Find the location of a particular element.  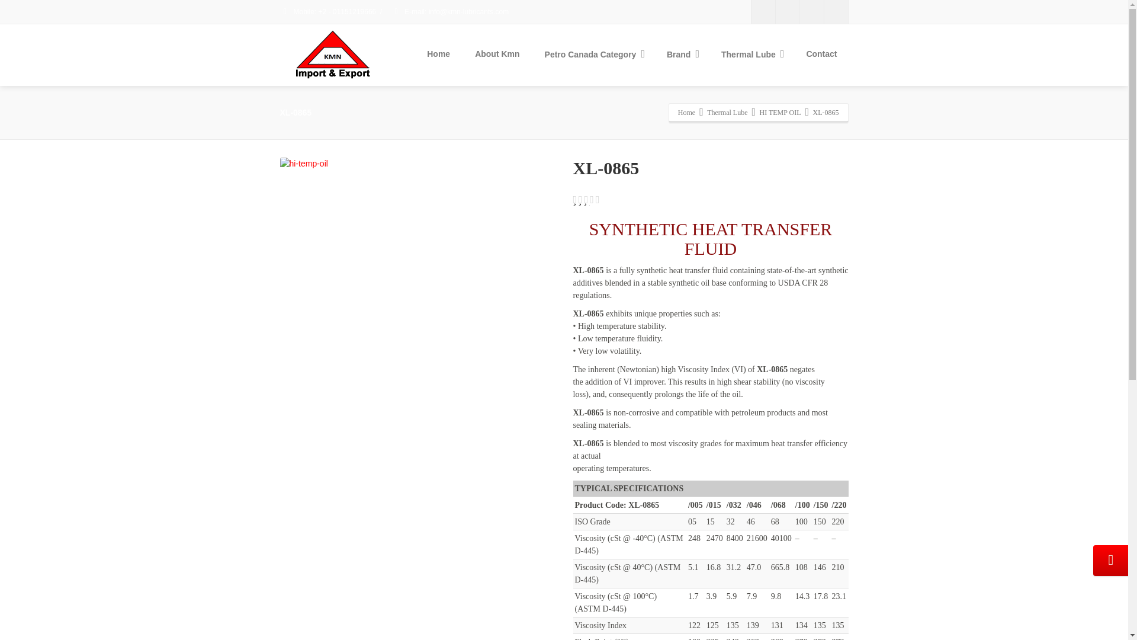

Facebook is located at coordinates (762, 12).